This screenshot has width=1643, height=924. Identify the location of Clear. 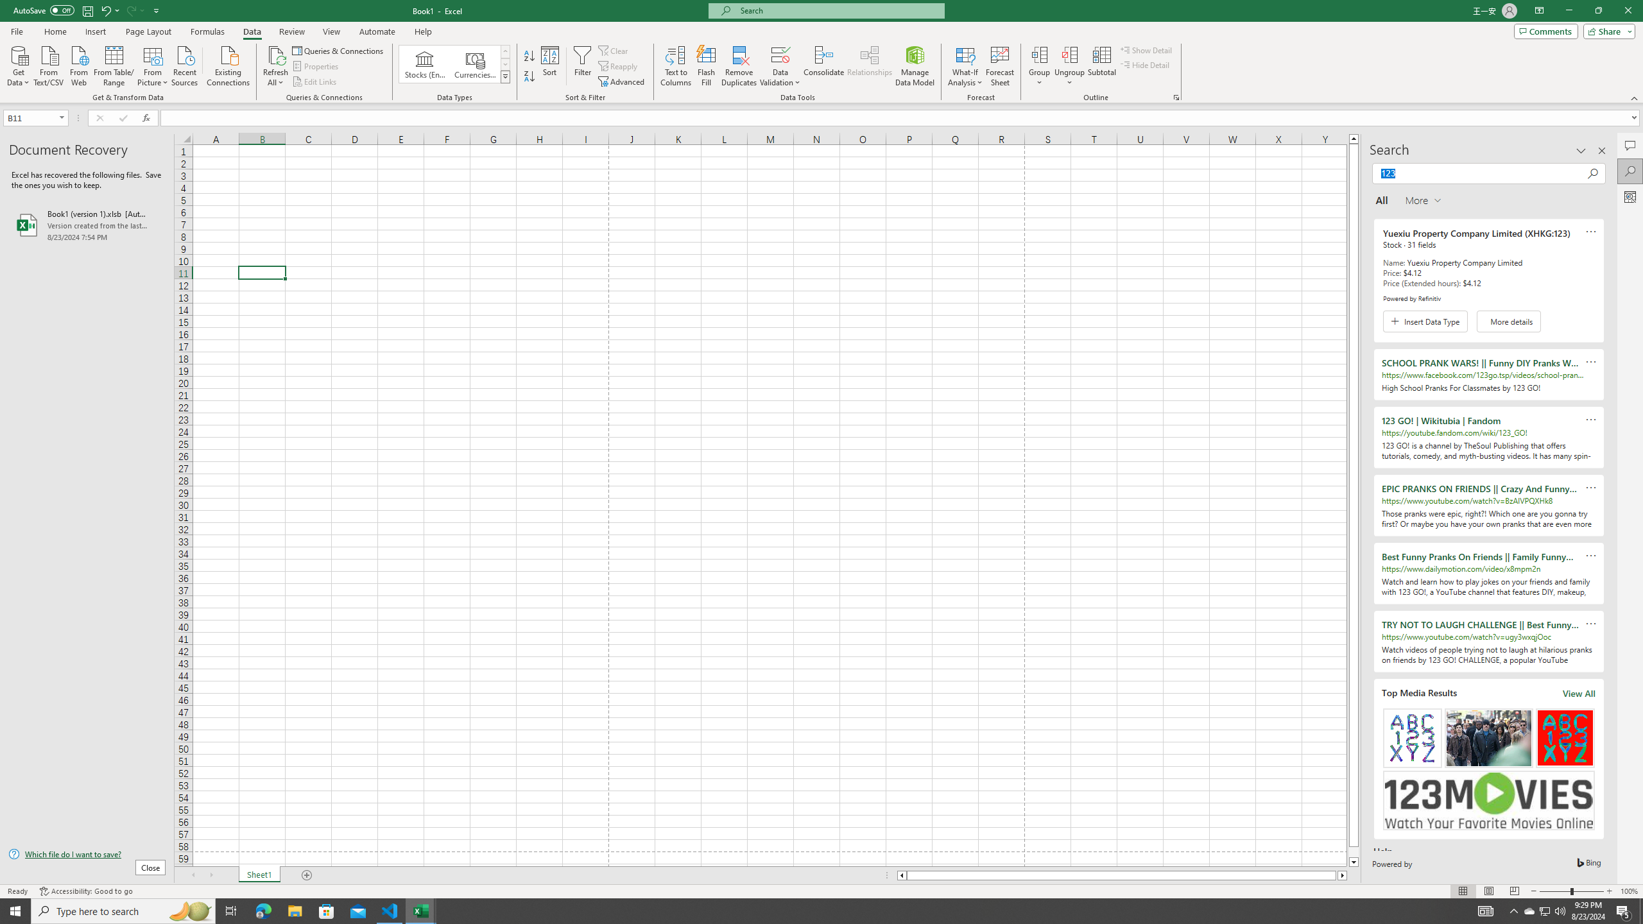
(614, 50).